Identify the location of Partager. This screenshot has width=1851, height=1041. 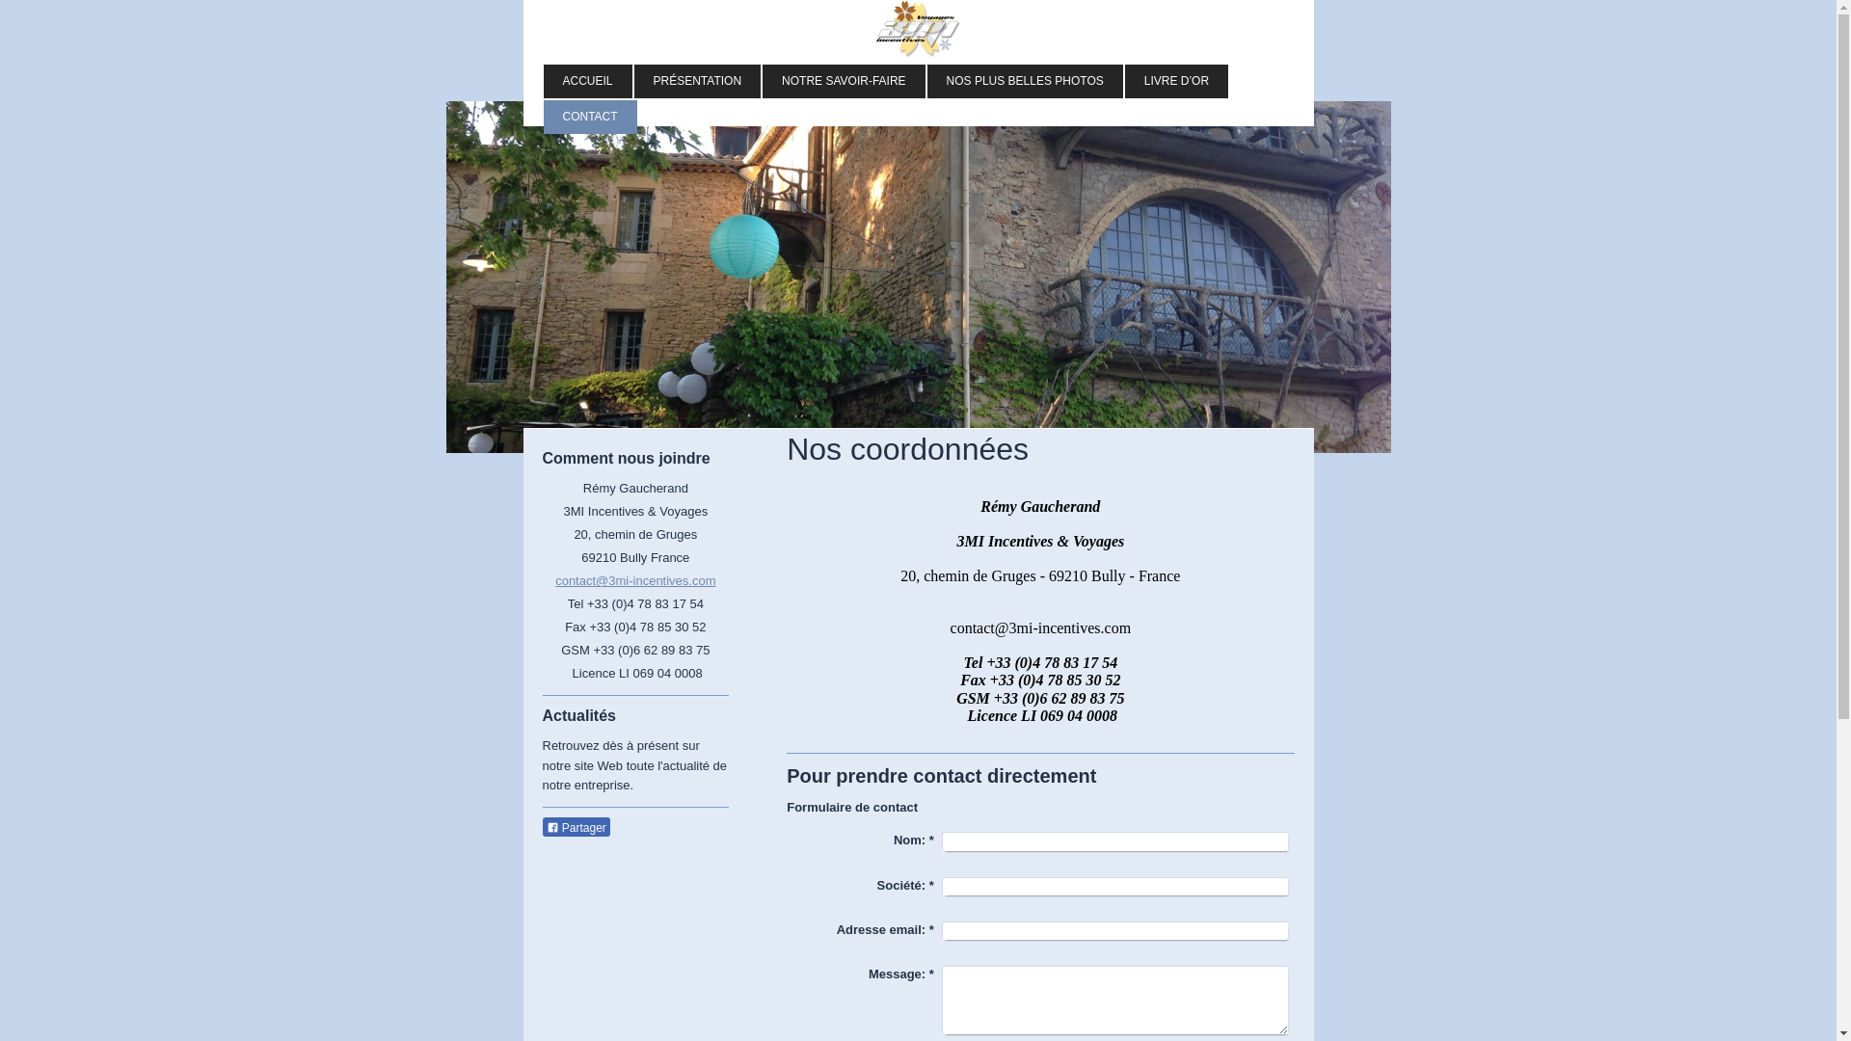
(576, 827).